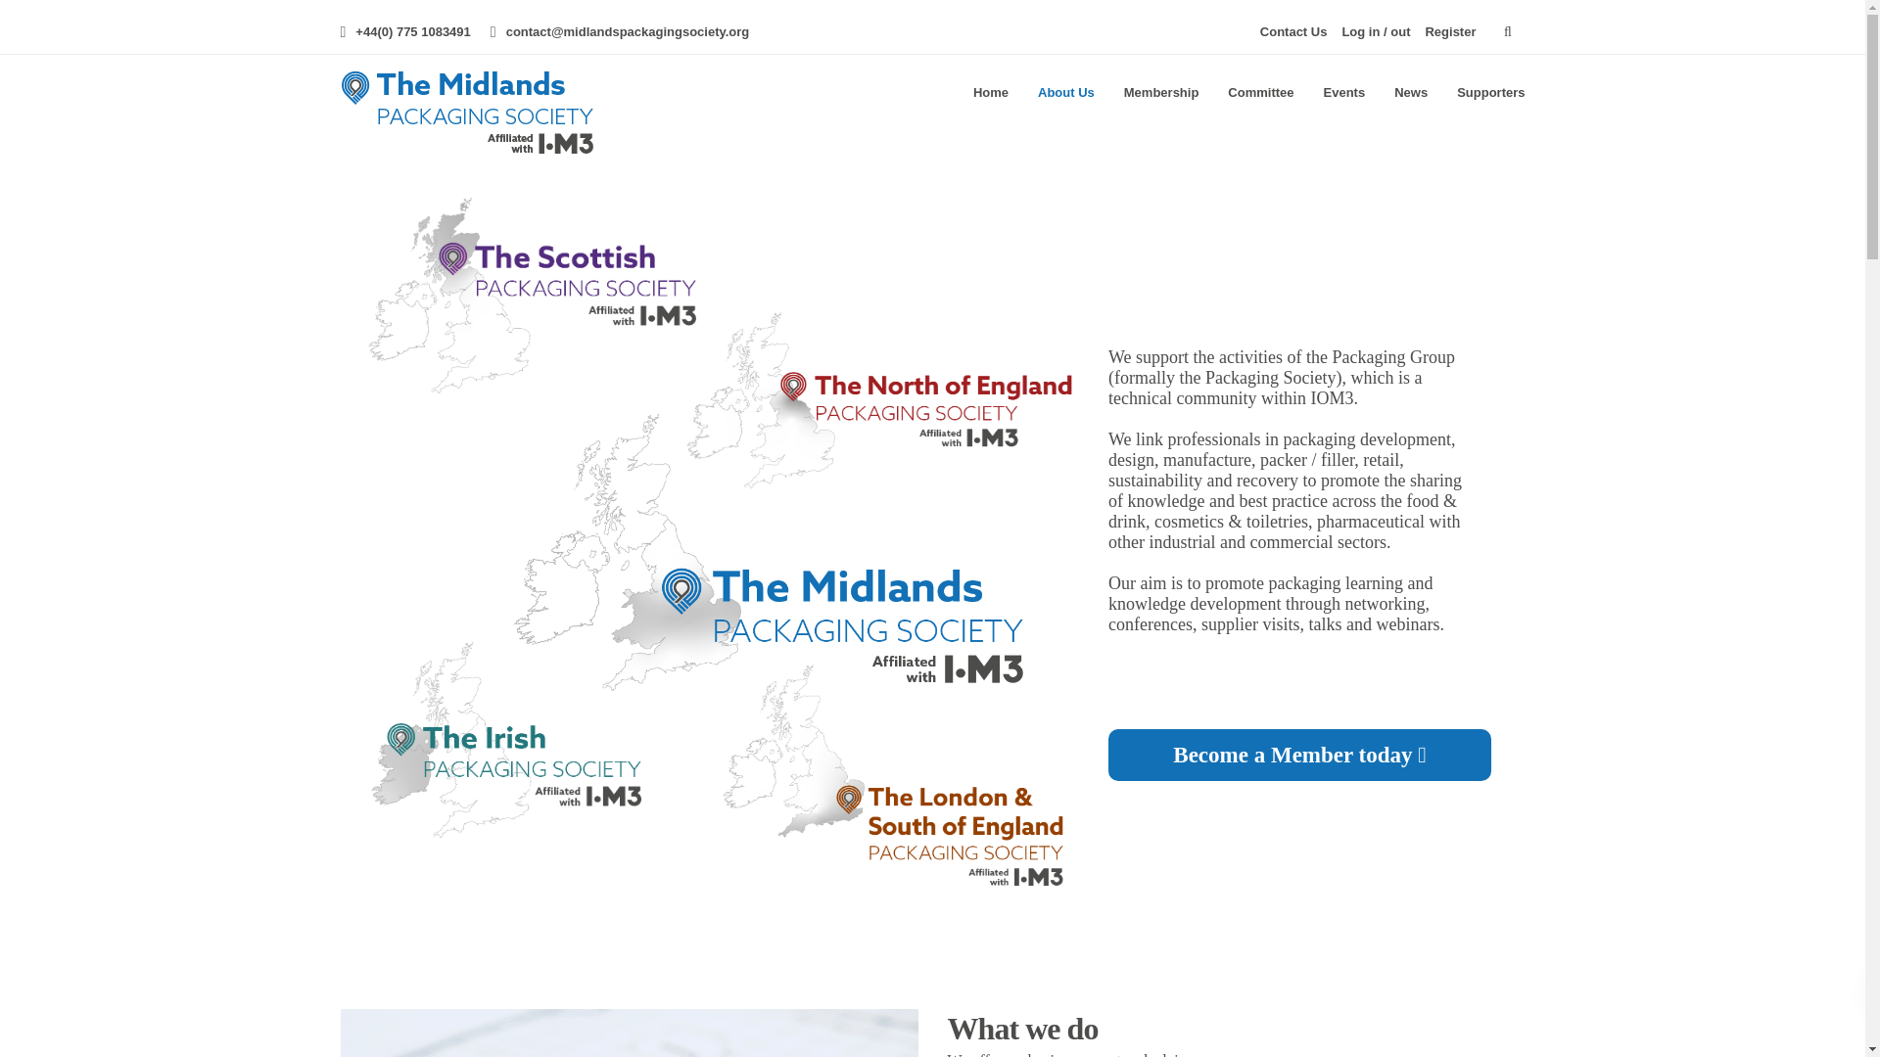 The height and width of the screenshot is (1057, 1880). Describe the element at coordinates (1299, 756) in the screenshot. I see `Become a Member today` at that location.